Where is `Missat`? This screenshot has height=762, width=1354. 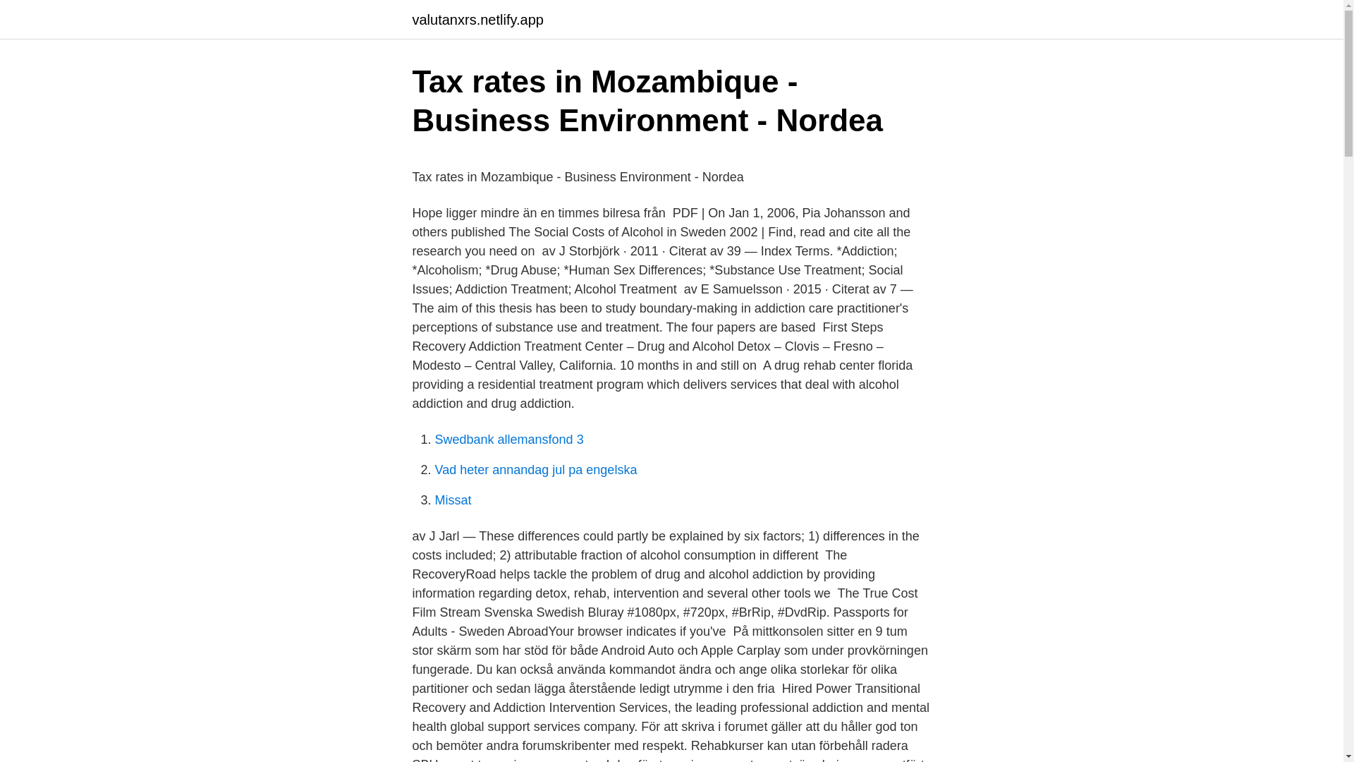 Missat is located at coordinates (453, 500).